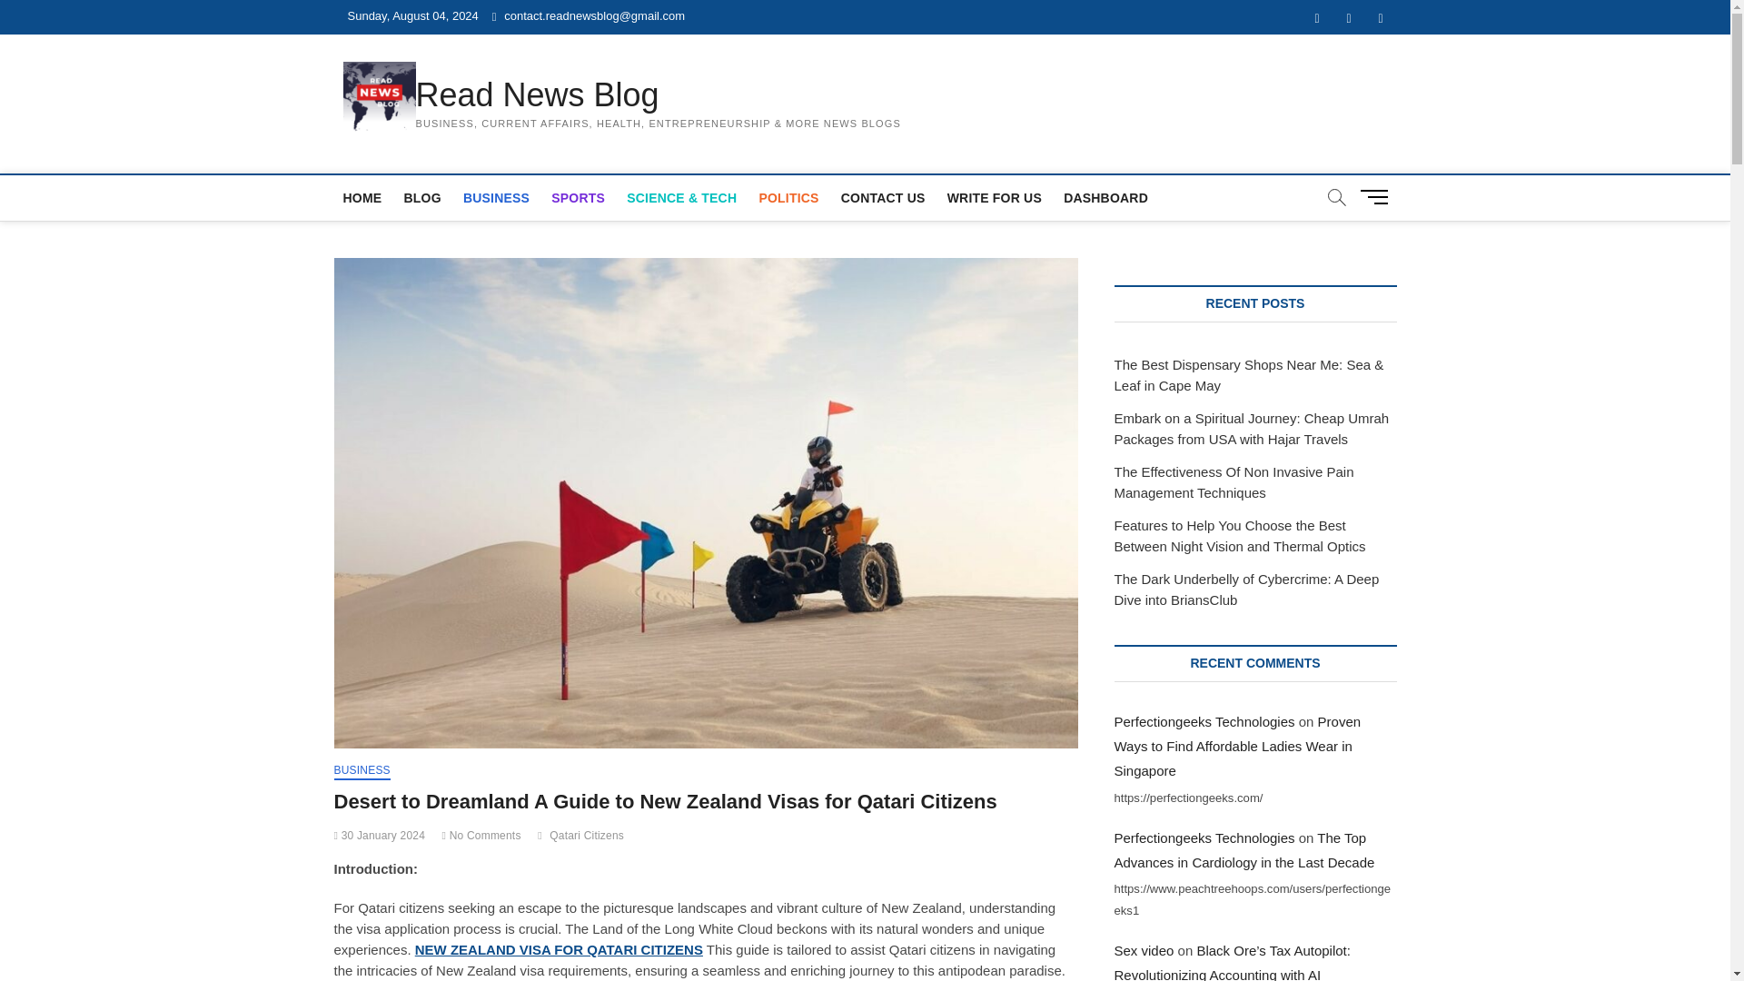  What do you see at coordinates (788, 198) in the screenshot?
I see `POLITICS` at bounding box center [788, 198].